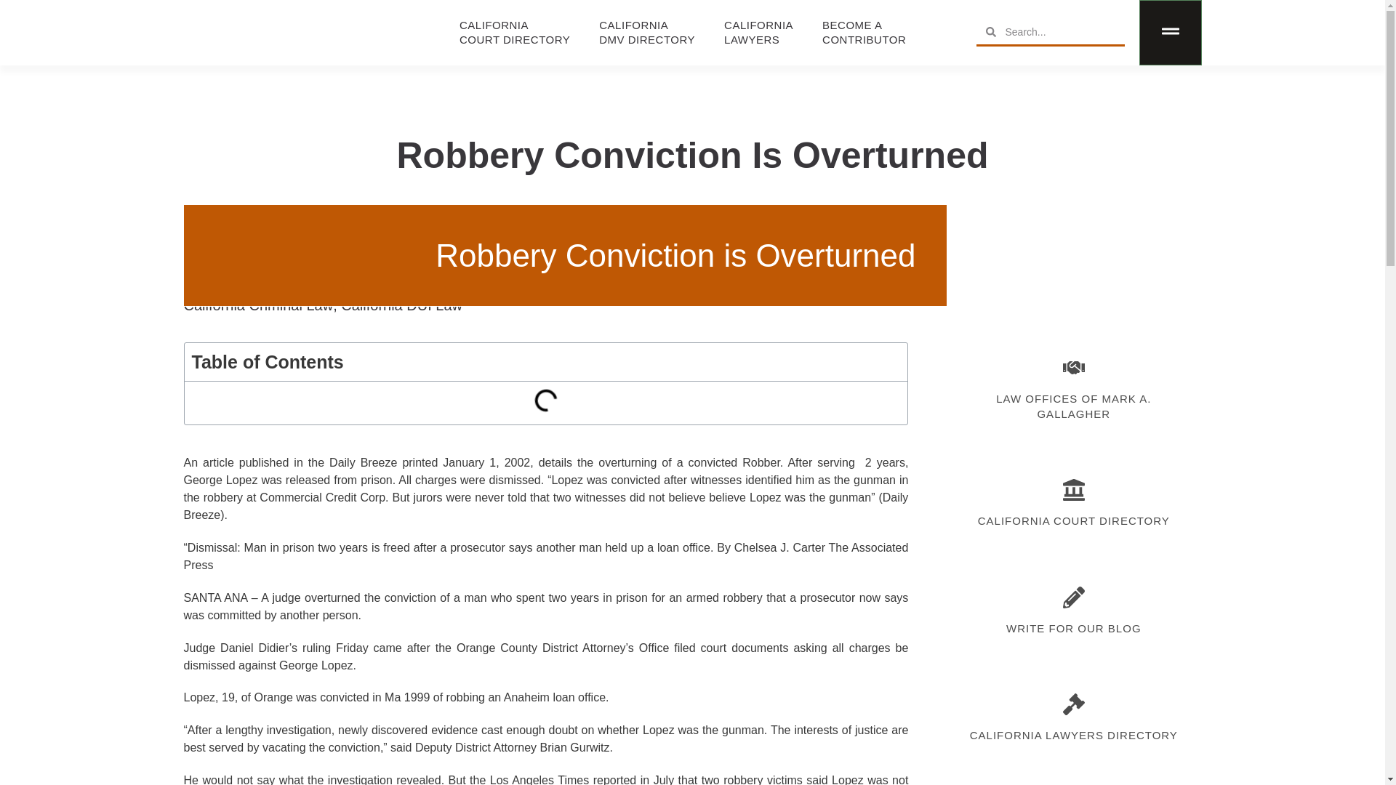 The width and height of the screenshot is (1396, 785). I want to click on WRITE FOR OUR BLOG, so click(1074, 628).